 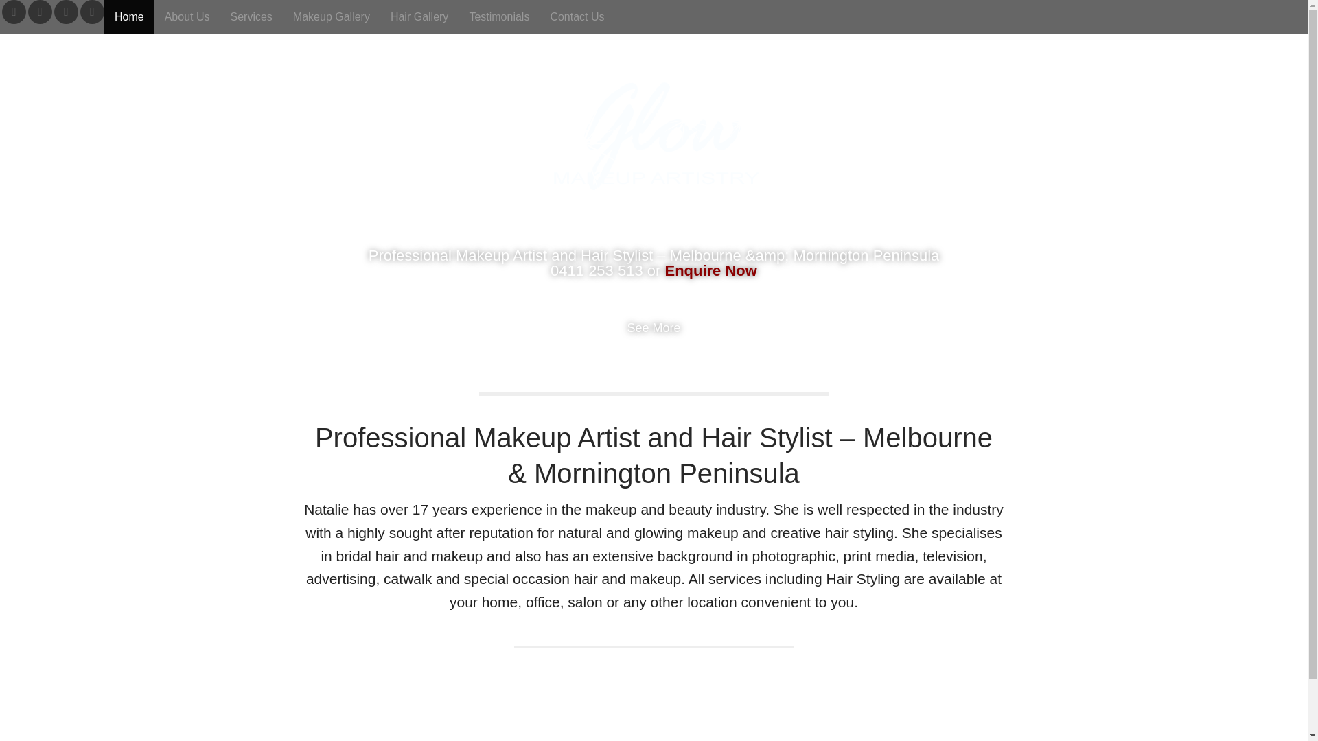 I want to click on Makeup Gallery, so click(x=332, y=16).